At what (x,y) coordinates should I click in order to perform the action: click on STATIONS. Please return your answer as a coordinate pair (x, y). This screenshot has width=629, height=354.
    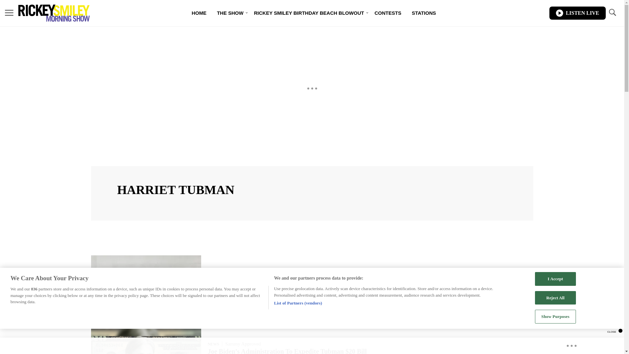
    Looking at the image, I should click on (424, 13).